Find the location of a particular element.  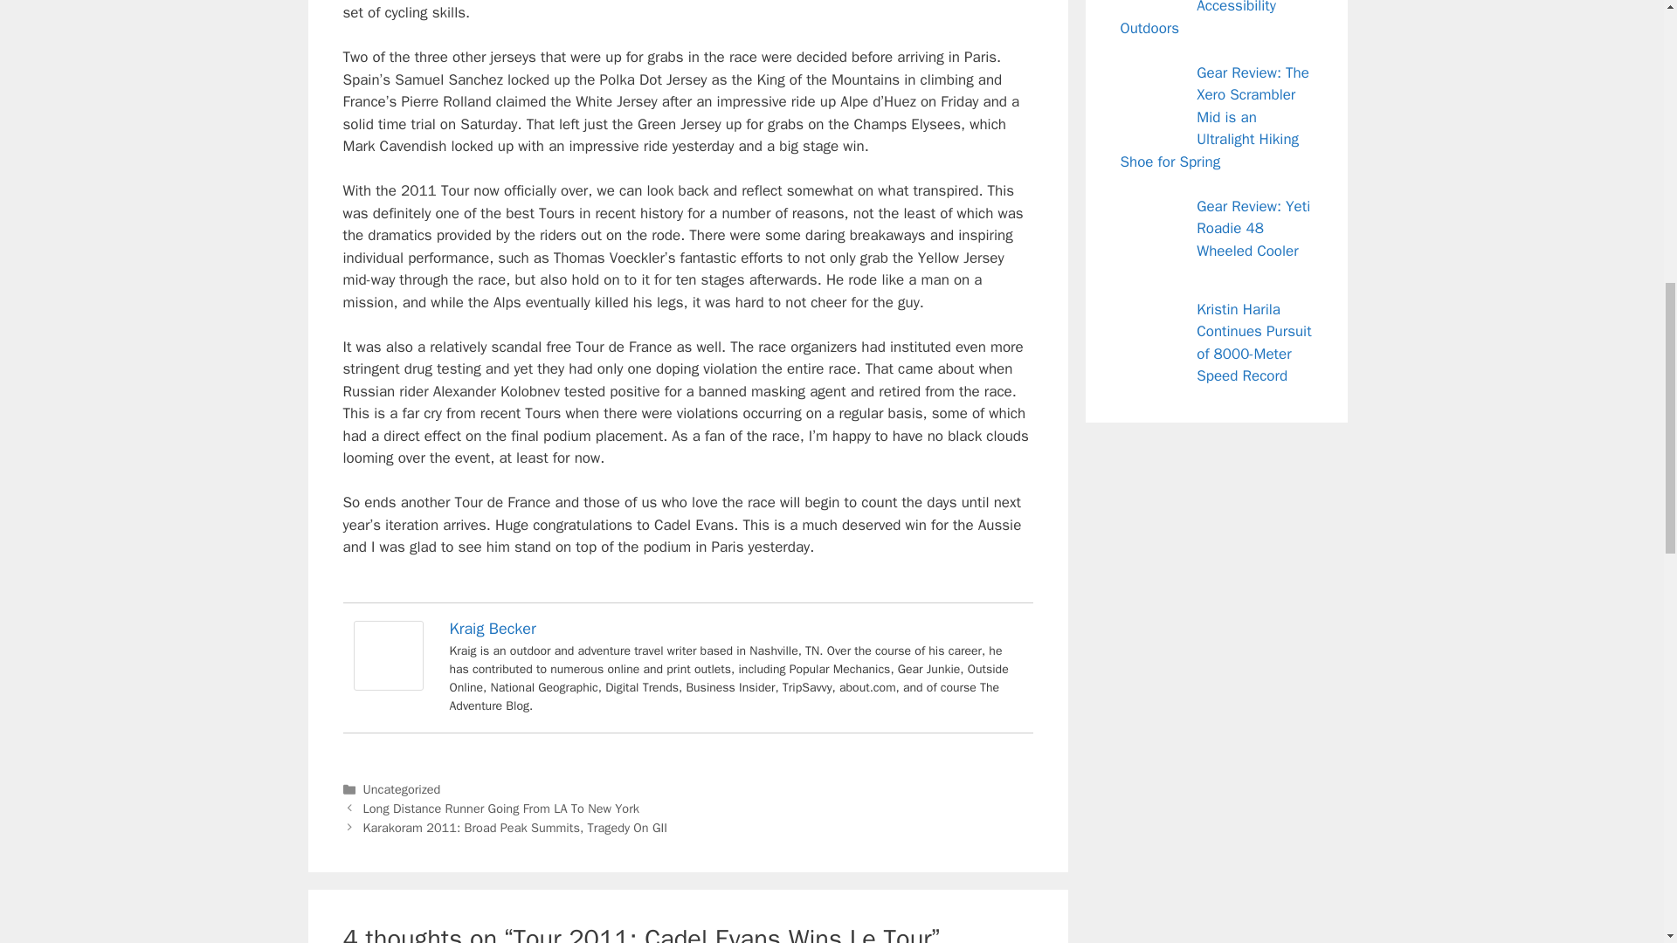

Kraig Becker is located at coordinates (387, 685).